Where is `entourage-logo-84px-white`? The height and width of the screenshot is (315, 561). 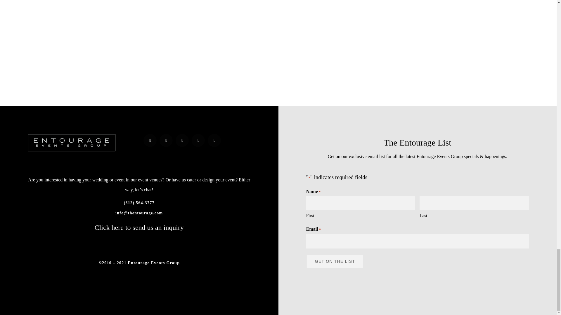
entourage-logo-84px-white is located at coordinates (71, 143).